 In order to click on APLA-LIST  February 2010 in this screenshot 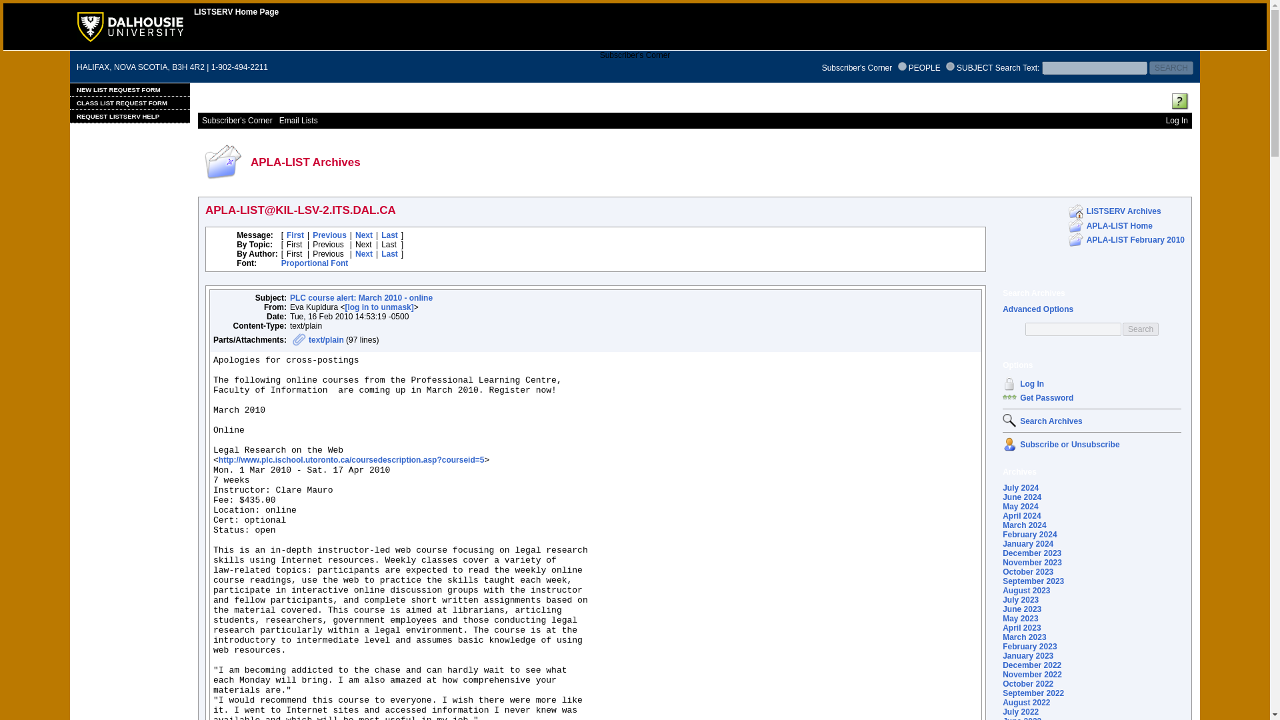, I will do `click(1076, 239)`.